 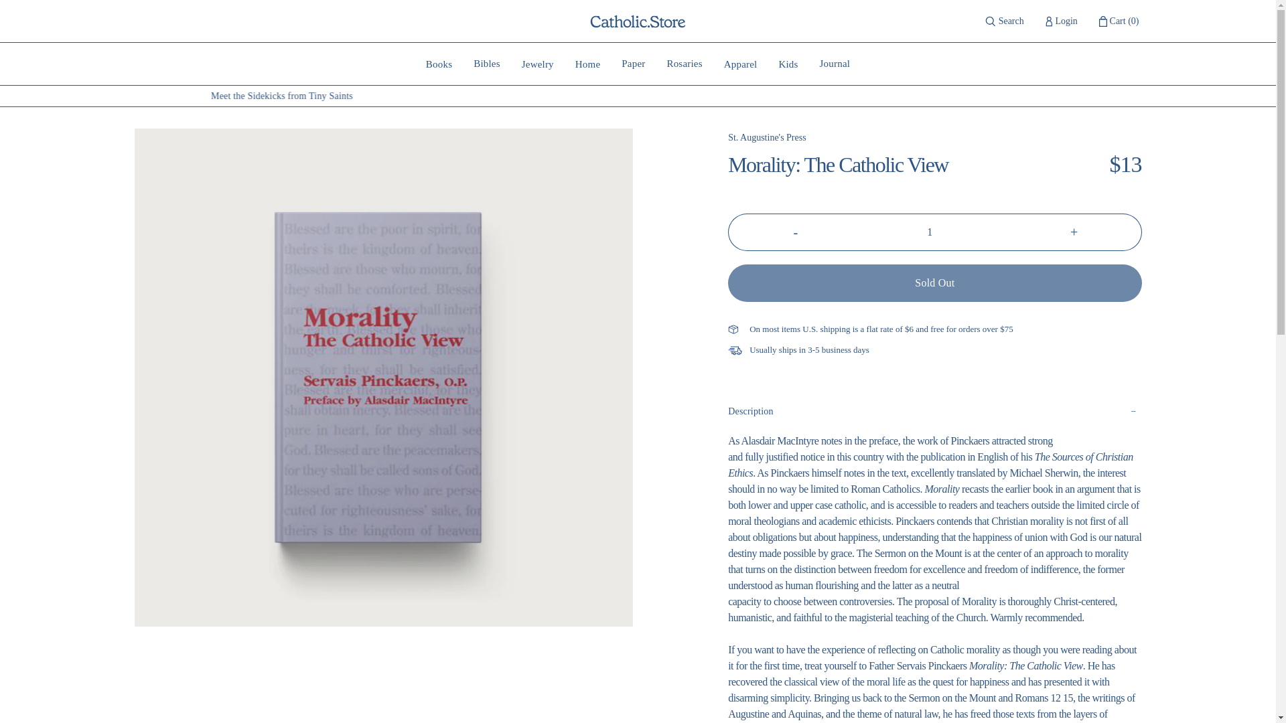 What do you see at coordinates (537, 64) in the screenshot?
I see `Bibles` at bounding box center [537, 64].